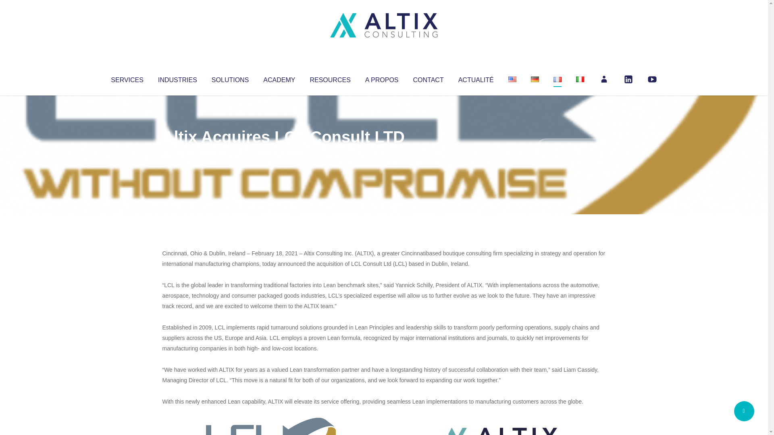  Describe the element at coordinates (571, 147) in the screenshot. I see `No Comments` at that location.